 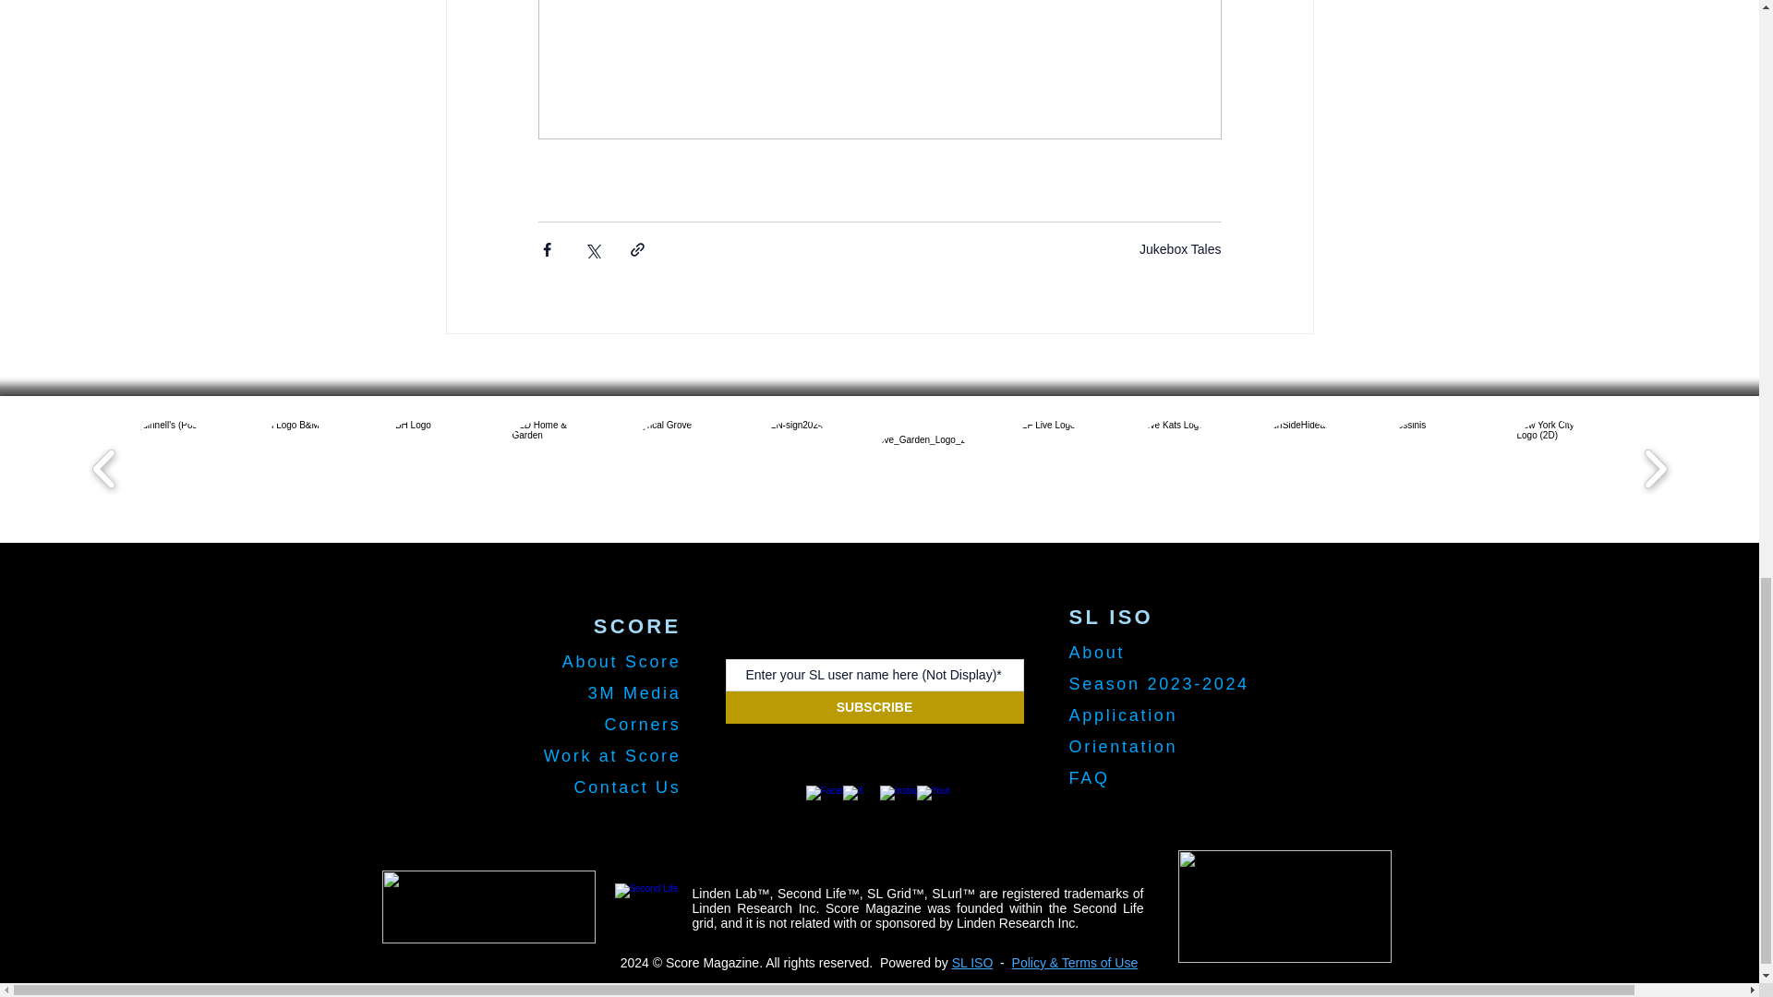 What do you see at coordinates (1180, 249) in the screenshot?
I see `Jukebox Tales` at bounding box center [1180, 249].